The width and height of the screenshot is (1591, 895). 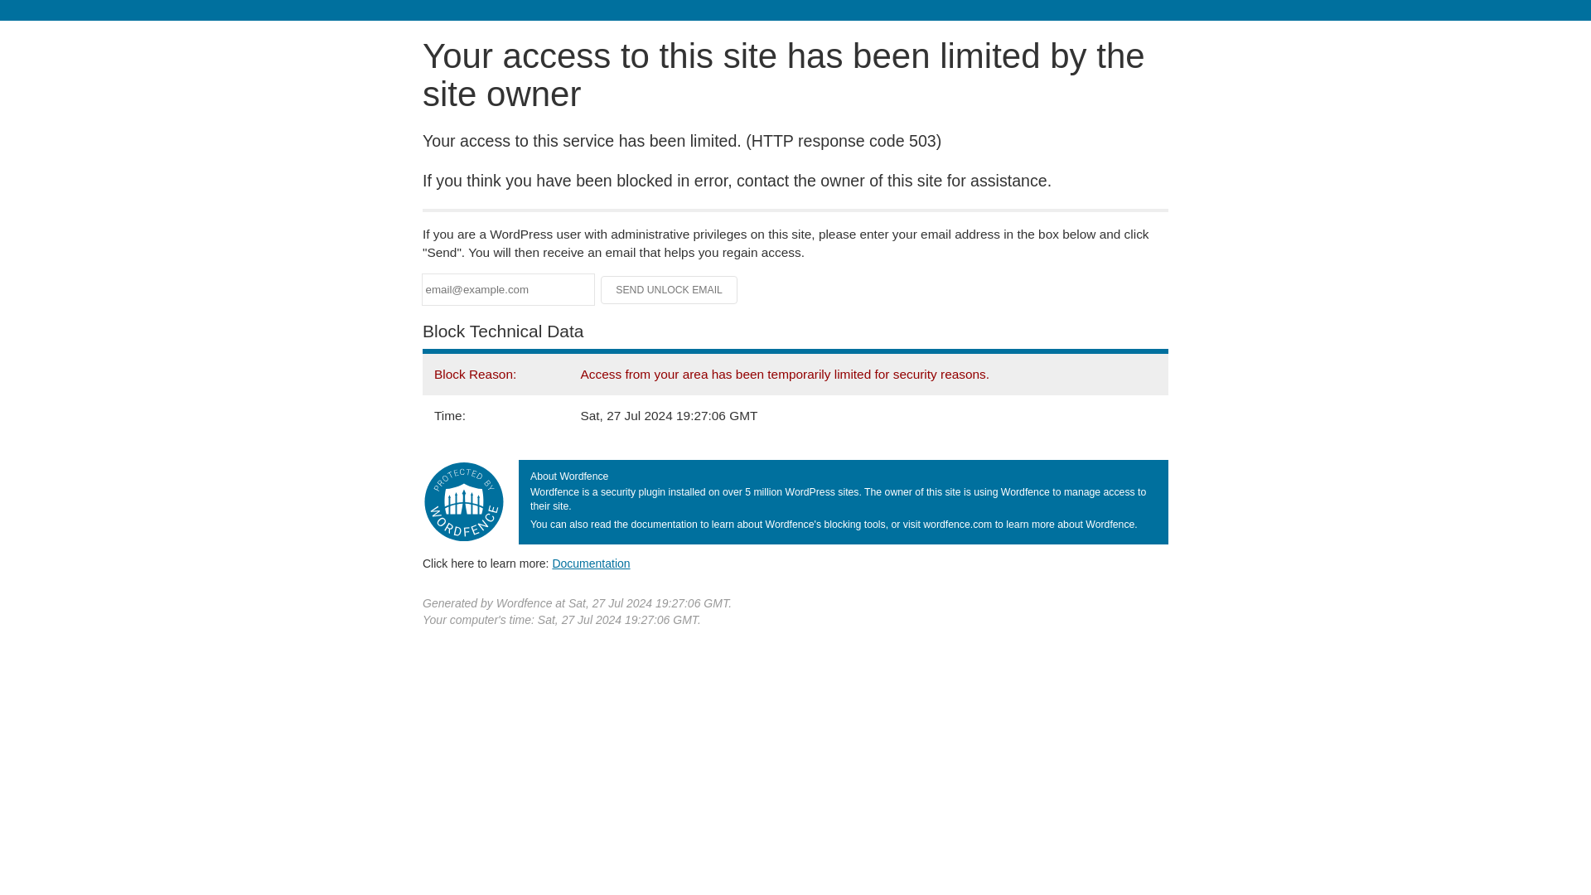 What do you see at coordinates (670, 290) in the screenshot?
I see `Send Unlock Email` at bounding box center [670, 290].